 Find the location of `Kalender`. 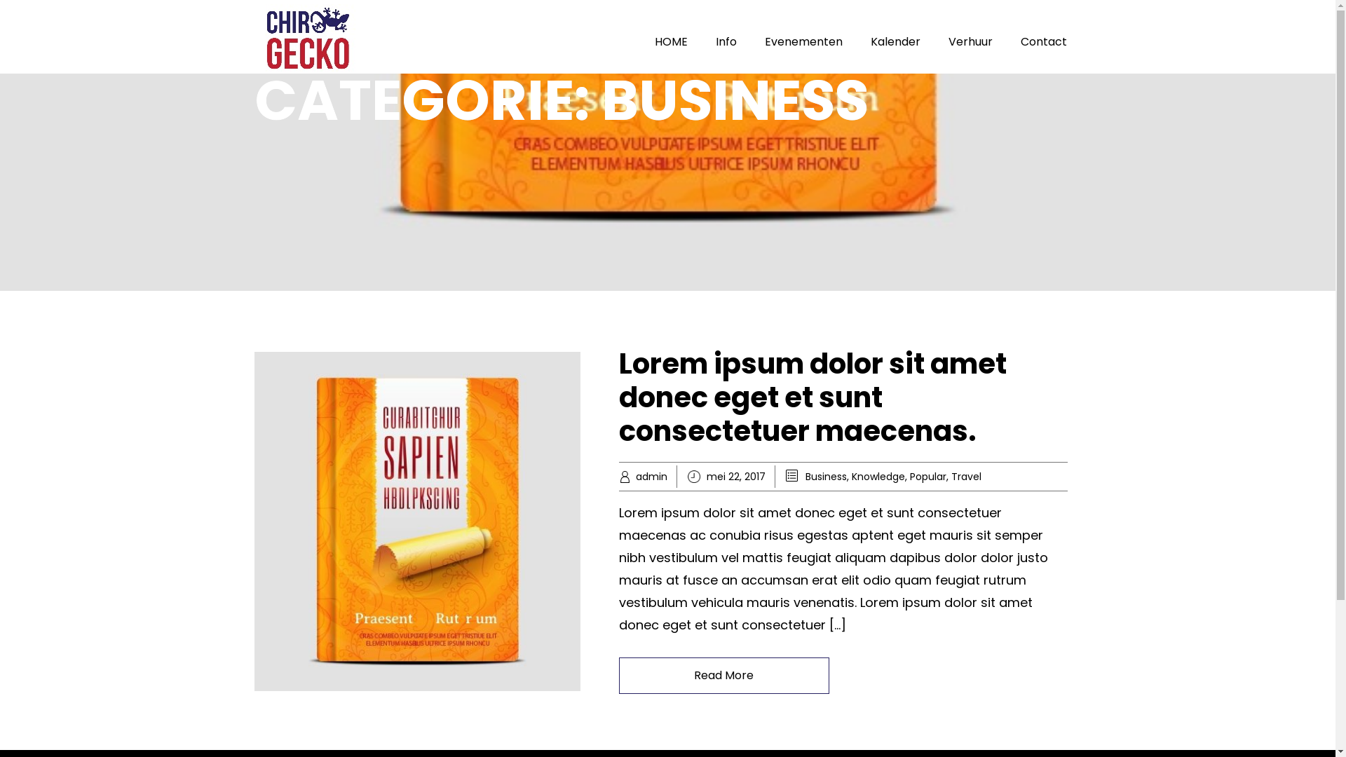

Kalender is located at coordinates (896, 42).